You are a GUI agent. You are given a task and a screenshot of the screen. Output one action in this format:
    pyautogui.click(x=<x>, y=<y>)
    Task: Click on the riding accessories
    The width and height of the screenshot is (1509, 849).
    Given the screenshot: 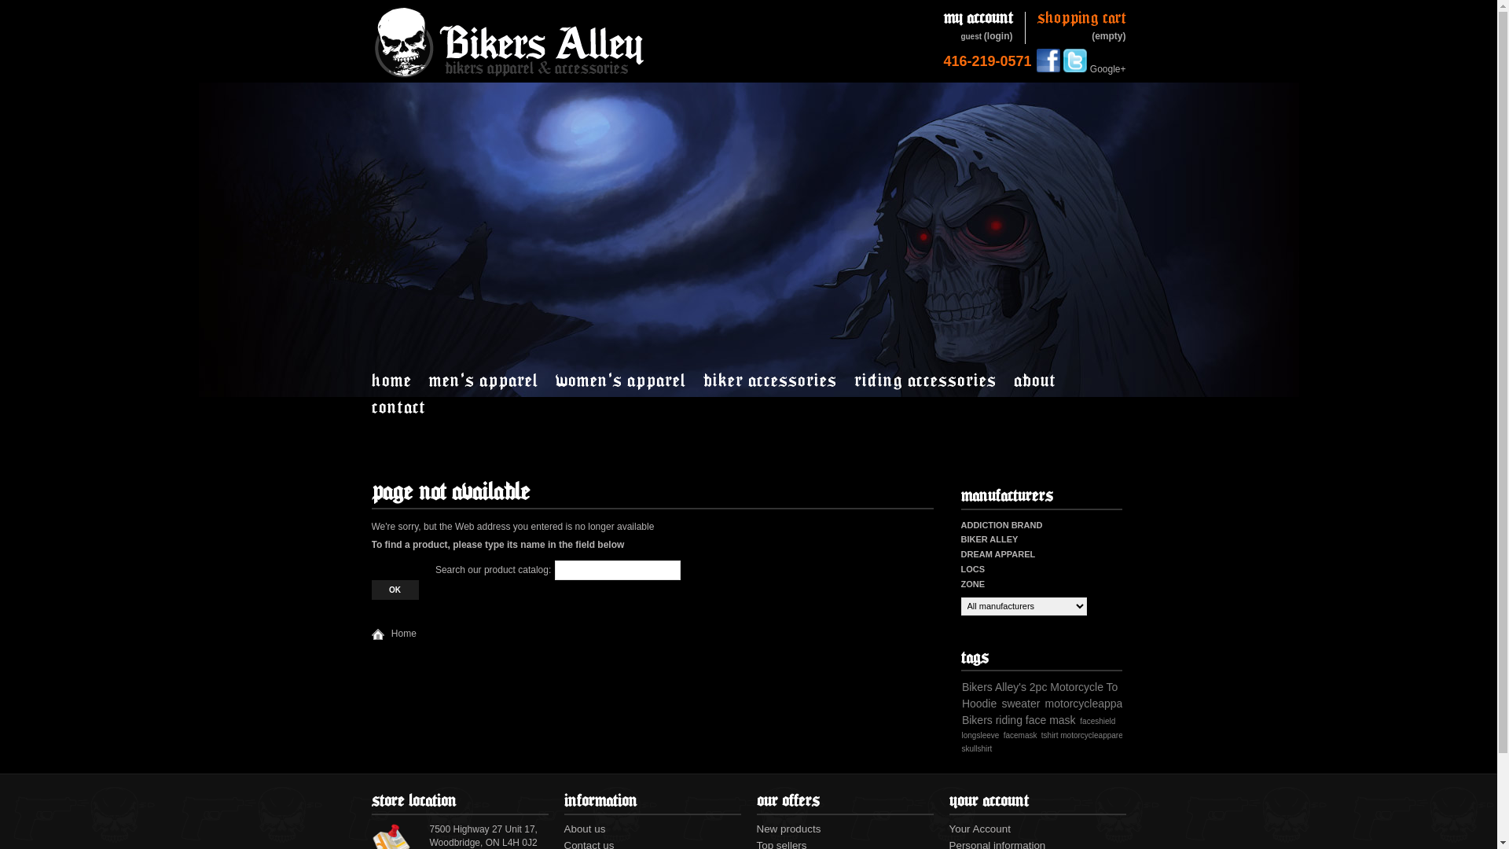 What is the action you would take?
    pyautogui.click(x=932, y=380)
    